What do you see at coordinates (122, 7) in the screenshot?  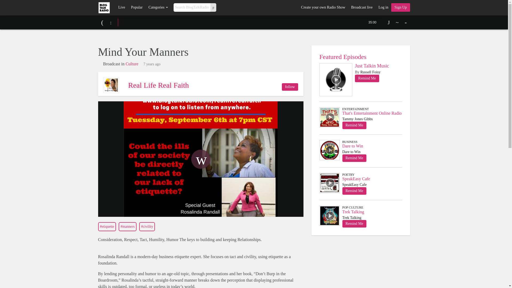 I see `Live` at bounding box center [122, 7].